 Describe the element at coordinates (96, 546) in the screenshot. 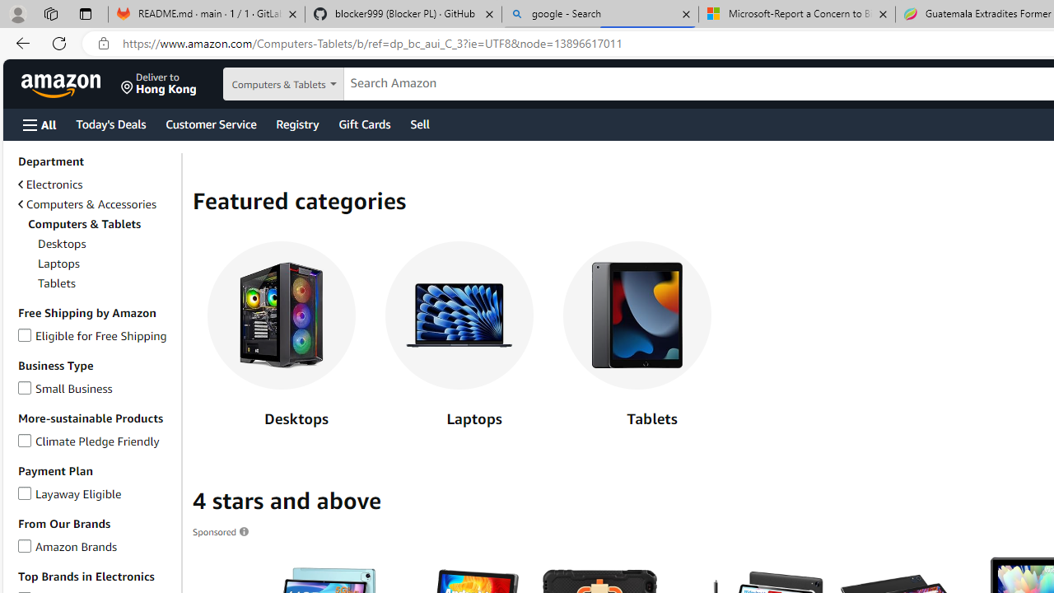

I see `Amazon BrandsAmazon Brands` at that location.